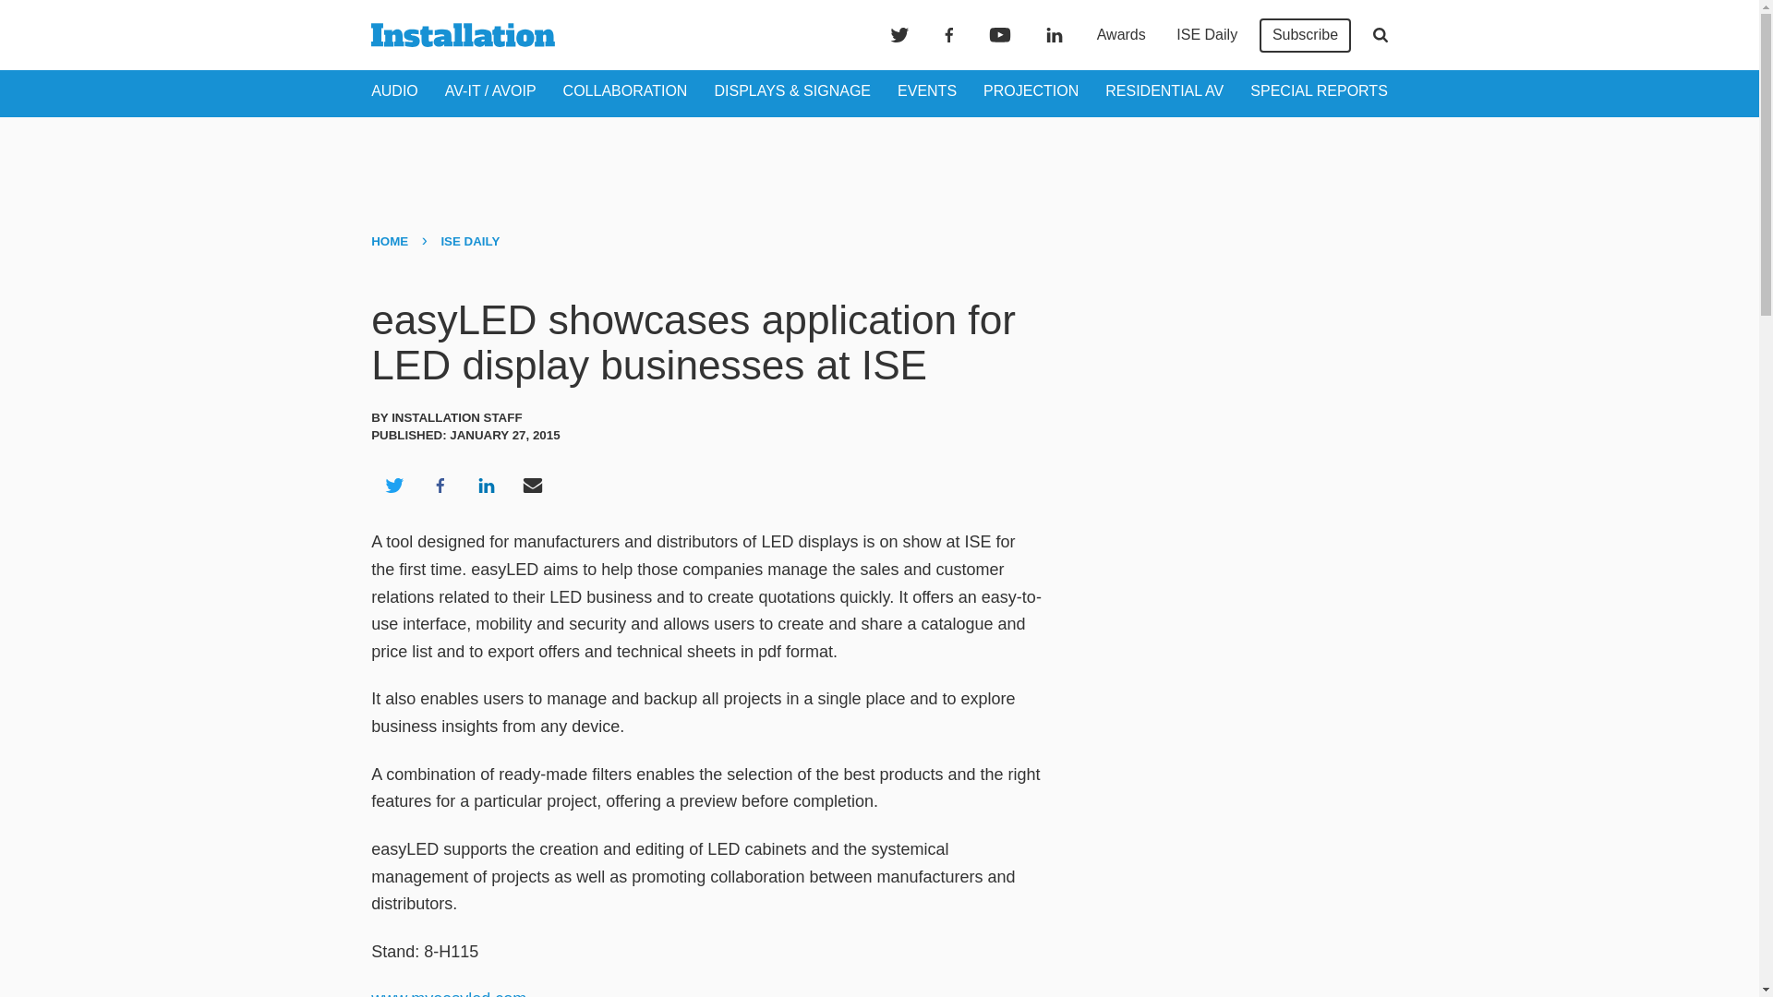 This screenshot has width=1773, height=997. What do you see at coordinates (486, 486) in the screenshot?
I see `Share on LinkedIn` at bounding box center [486, 486].